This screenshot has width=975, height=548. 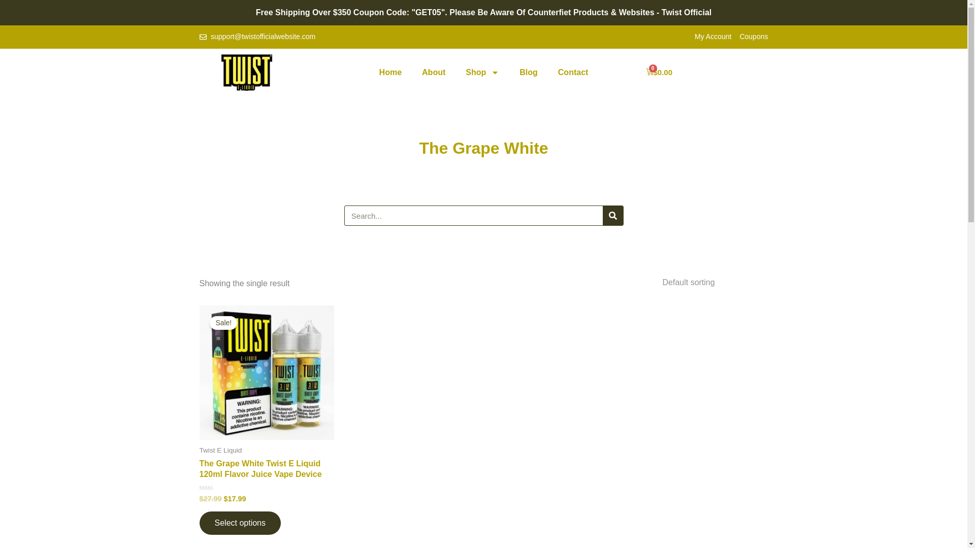 What do you see at coordinates (528, 72) in the screenshot?
I see `Blog` at bounding box center [528, 72].